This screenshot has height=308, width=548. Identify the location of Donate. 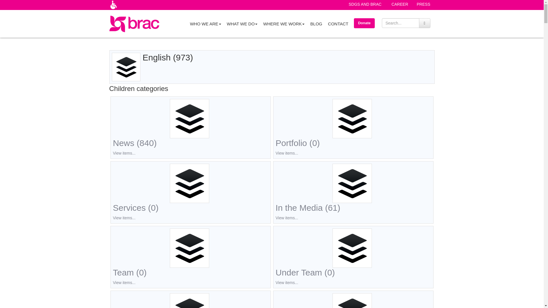
(364, 23).